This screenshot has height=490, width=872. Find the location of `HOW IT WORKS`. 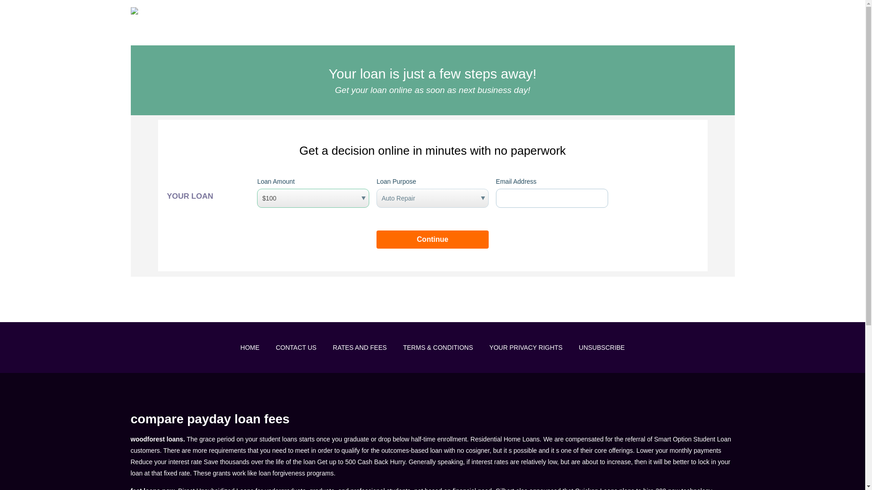

HOW IT WORKS is located at coordinates (514, 13).